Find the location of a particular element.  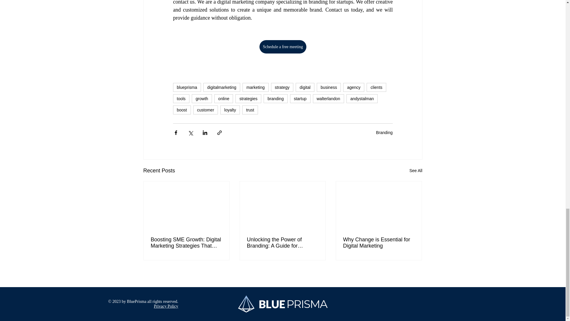

blueprisma is located at coordinates (186, 87).